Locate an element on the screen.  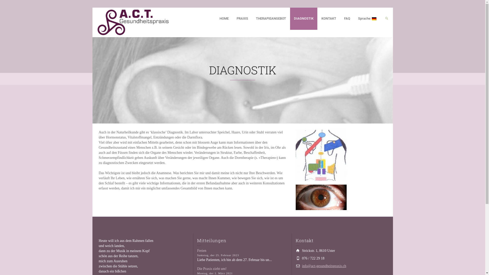
A.C.T. Gesundheitspraxis is located at coordinates (133, 22).